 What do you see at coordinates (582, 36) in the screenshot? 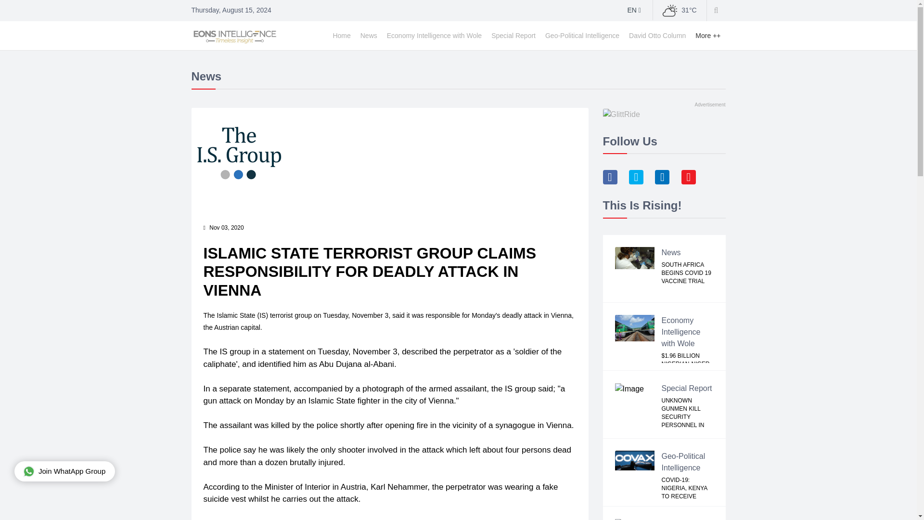
I see `Geo-Political Intelligence` at bounding box center [582, 36].